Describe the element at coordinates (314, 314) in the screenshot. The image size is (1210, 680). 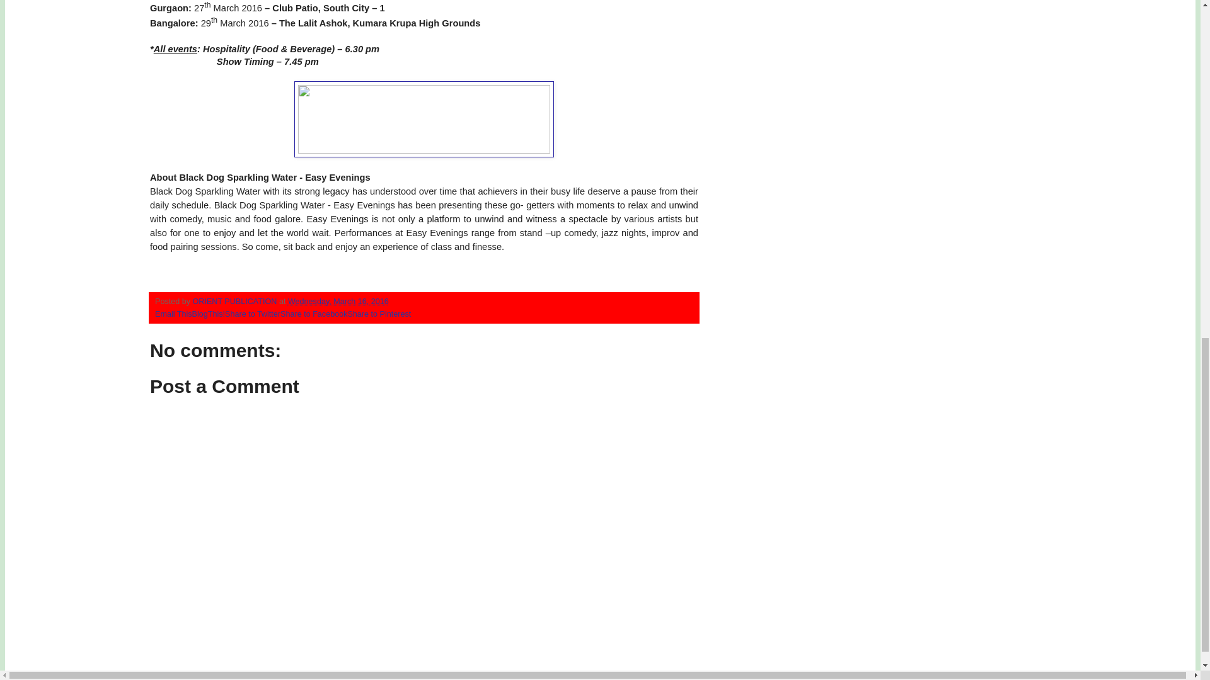
I see `Share to Facebook` at that location.